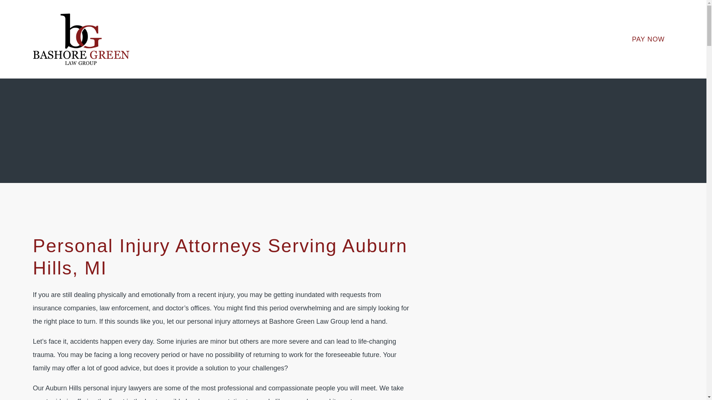 The image size is (712, 400). What do you see at coordinates (81, 39) in the screenshot?
I see `Bashore Green Law Group` at bounding box center [81, 39].